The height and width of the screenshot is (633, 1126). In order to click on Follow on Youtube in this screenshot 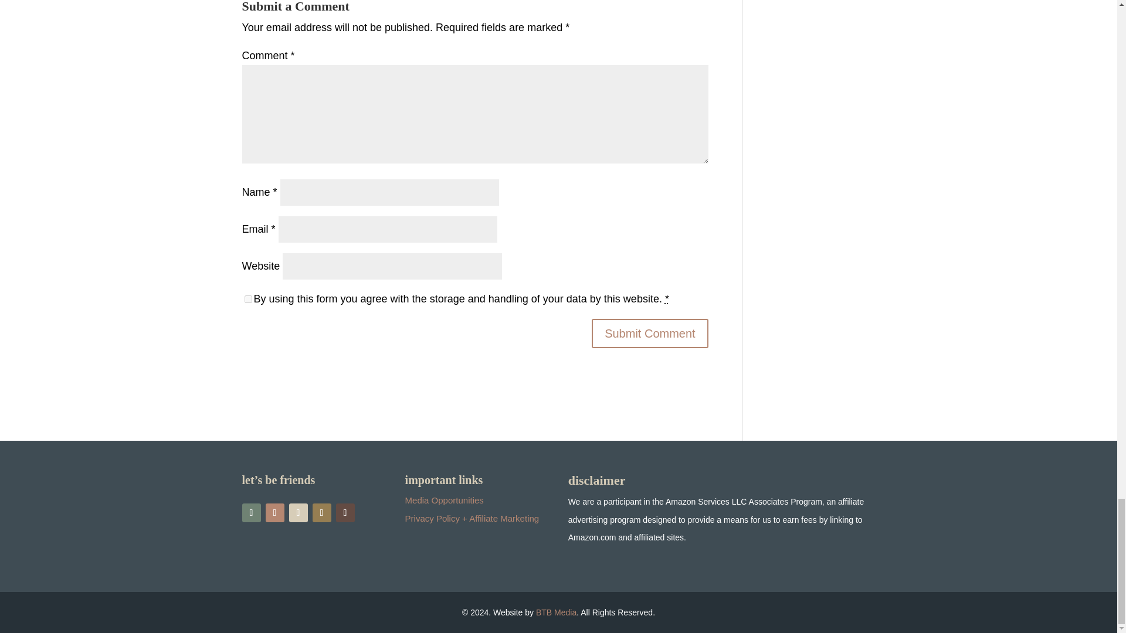, I will do `click(345, 512)`.